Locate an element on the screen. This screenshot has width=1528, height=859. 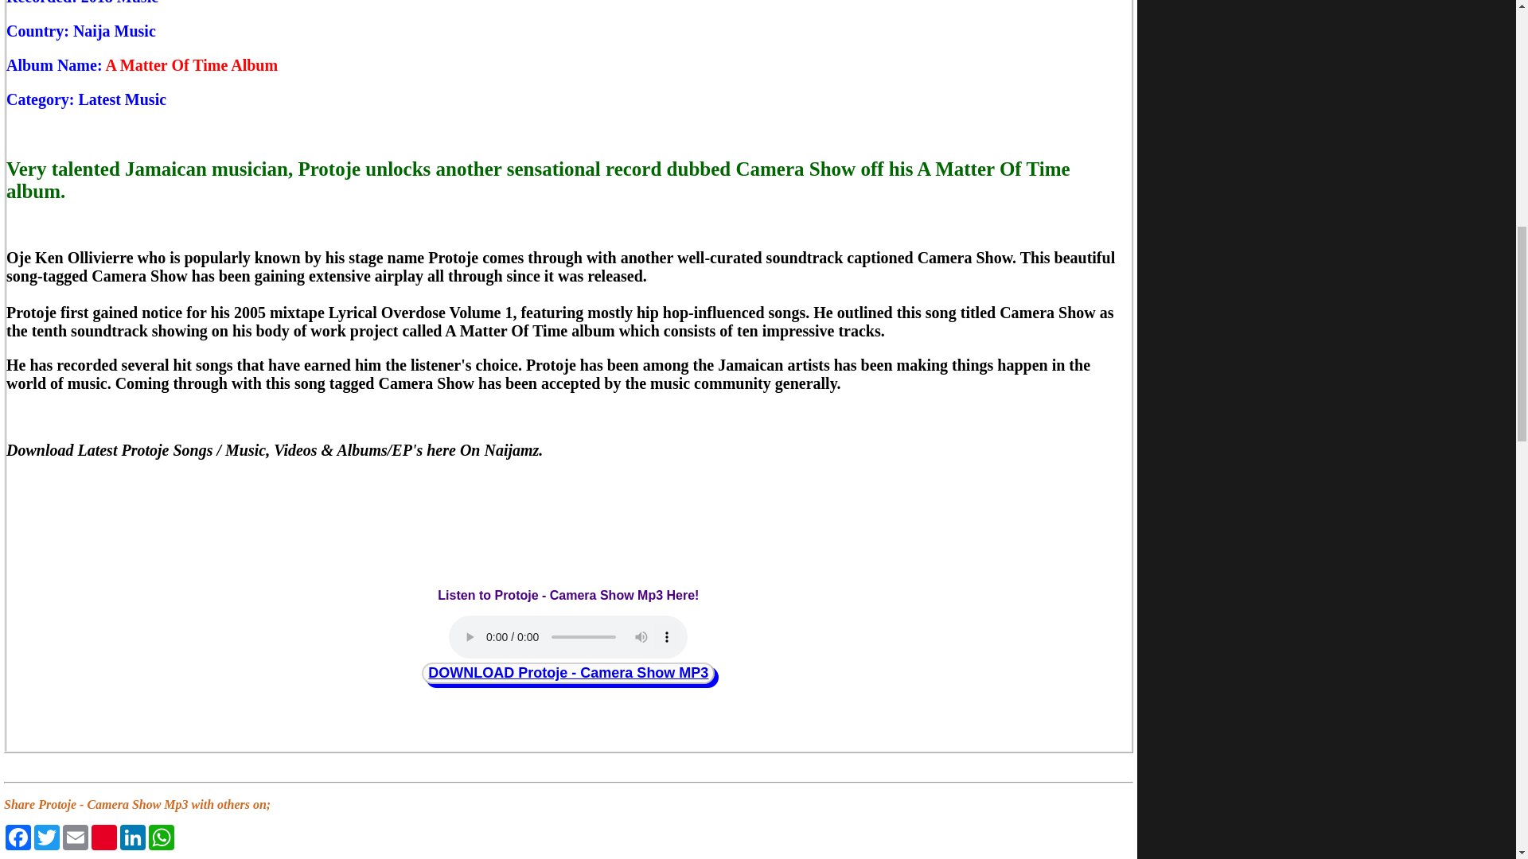
A Matter Of Time Album is located at coordinates (191, 65).